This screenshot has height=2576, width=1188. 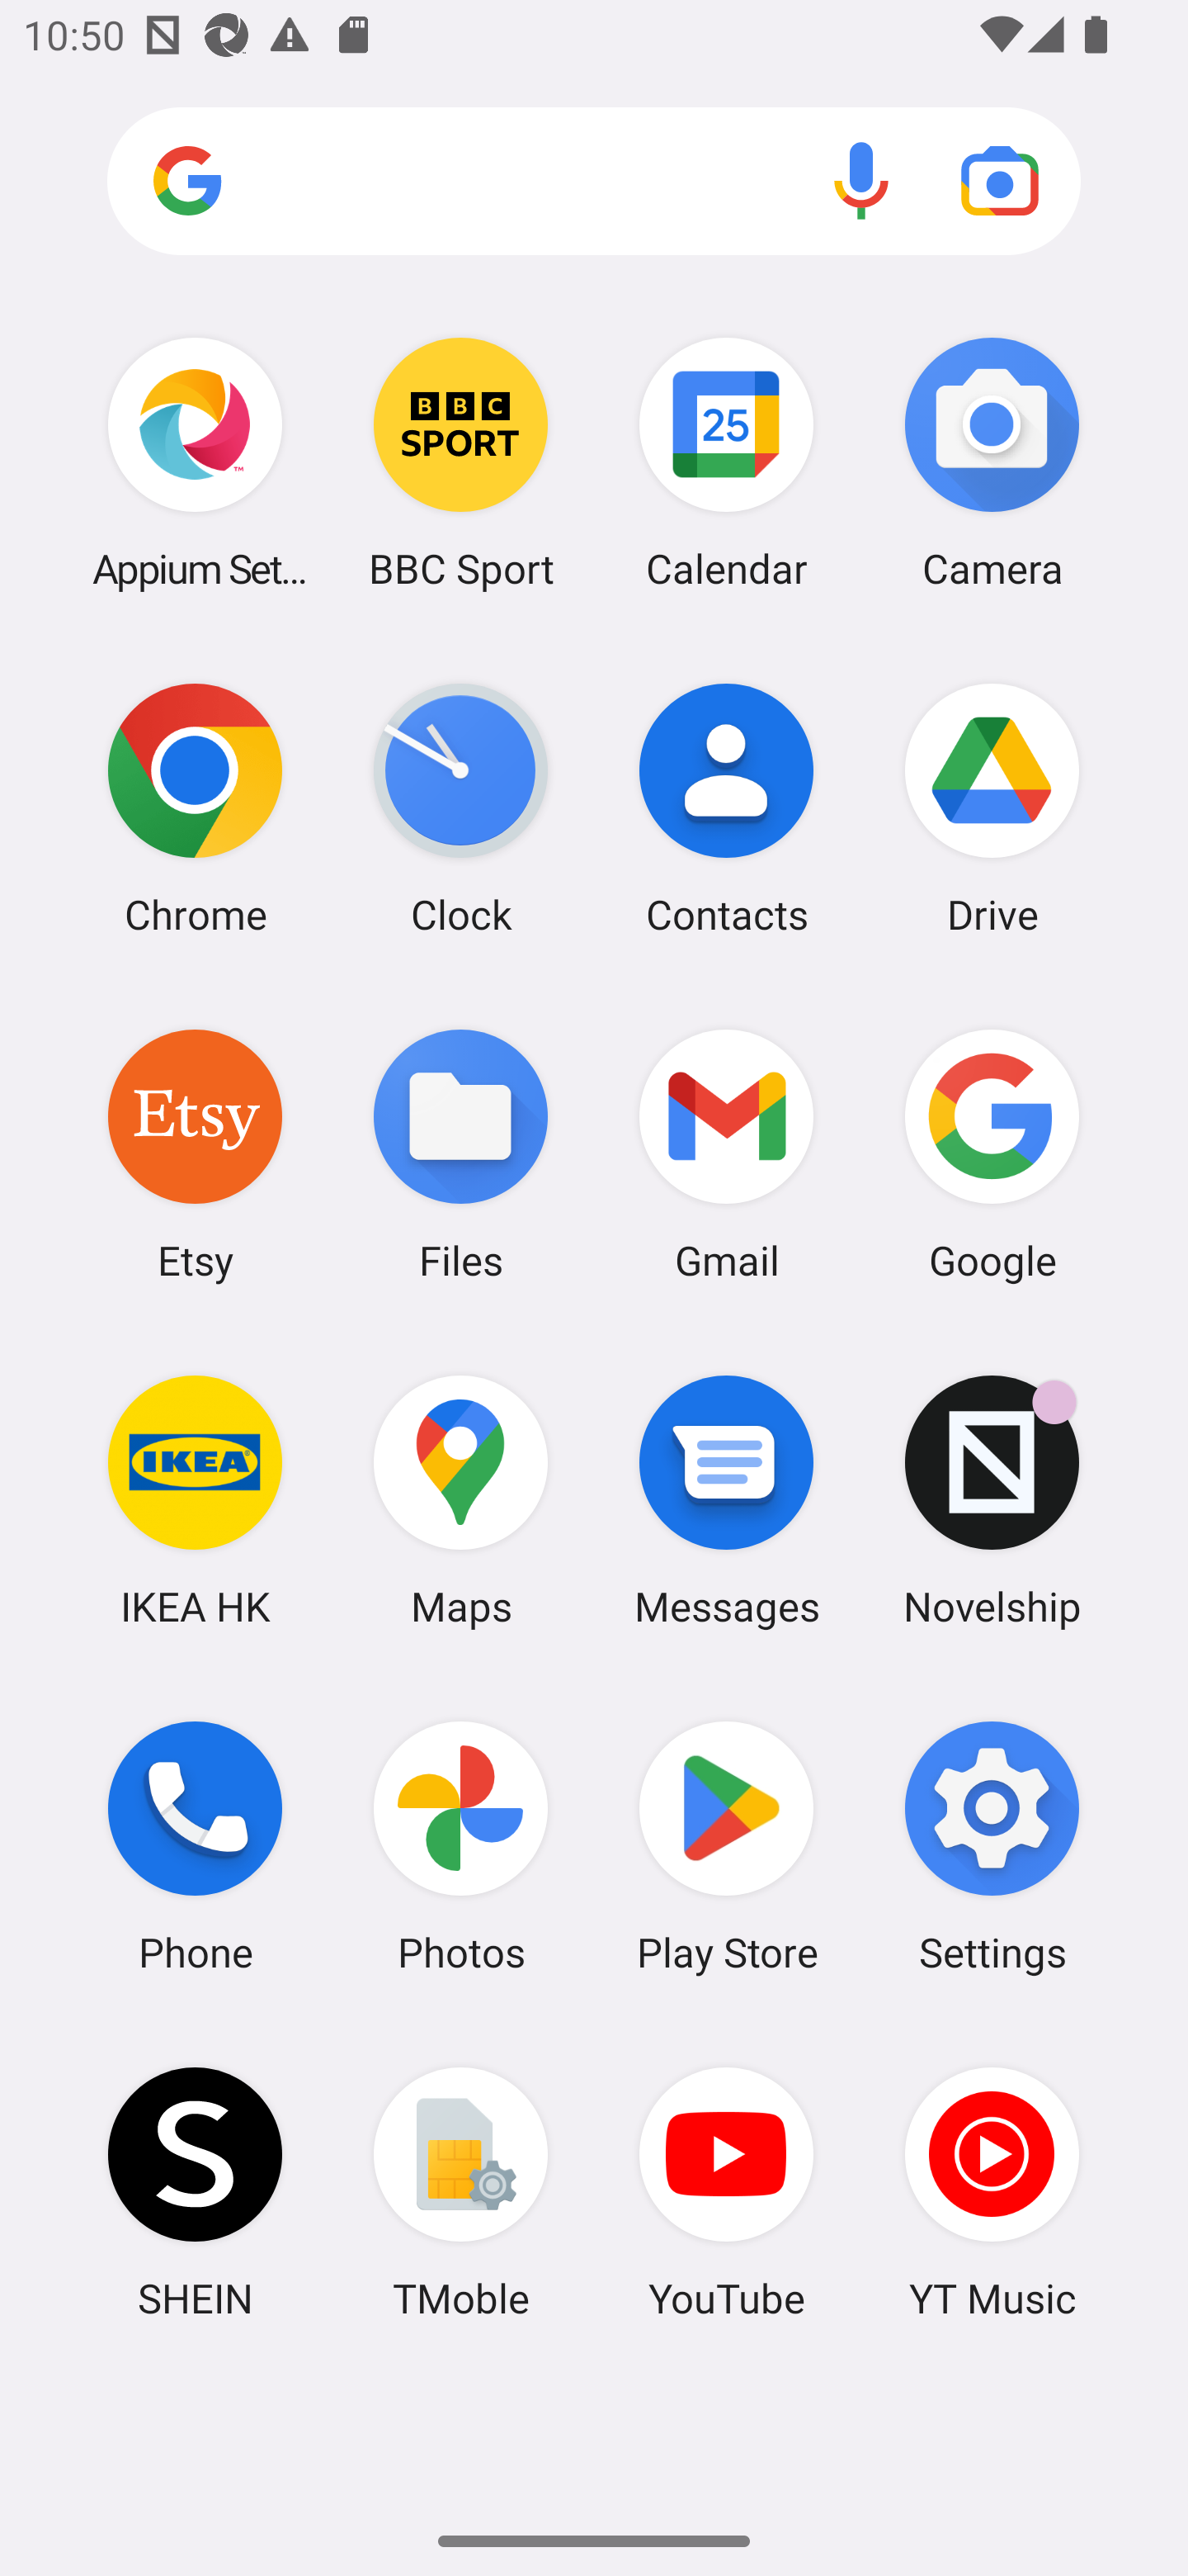 I want to click on SHEIN, so click(x=195, y=2192).